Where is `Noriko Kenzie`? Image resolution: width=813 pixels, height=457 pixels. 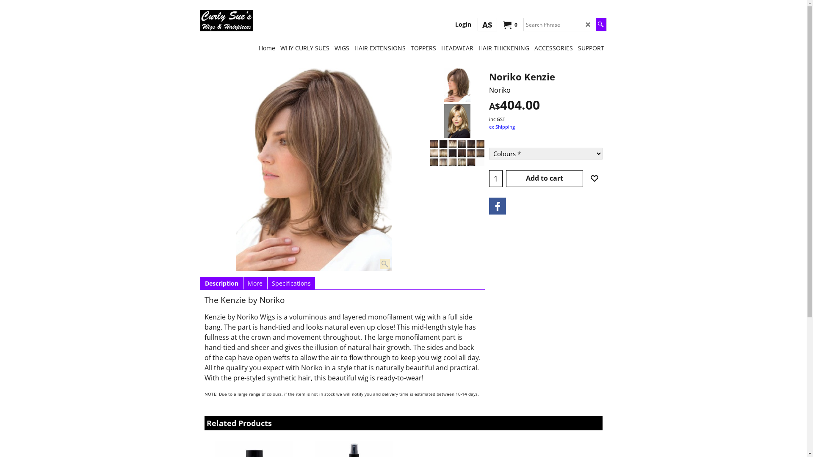 Noriko Kenzie is located at coordinates (545, 86).